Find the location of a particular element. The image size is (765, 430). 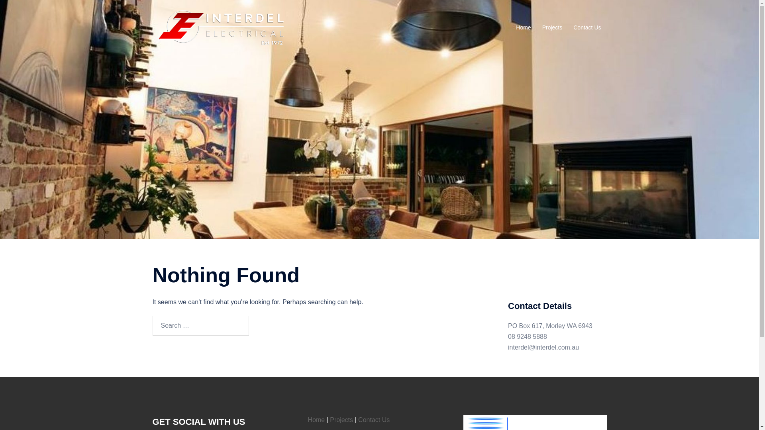

Search is located at coordinates (277, 326).